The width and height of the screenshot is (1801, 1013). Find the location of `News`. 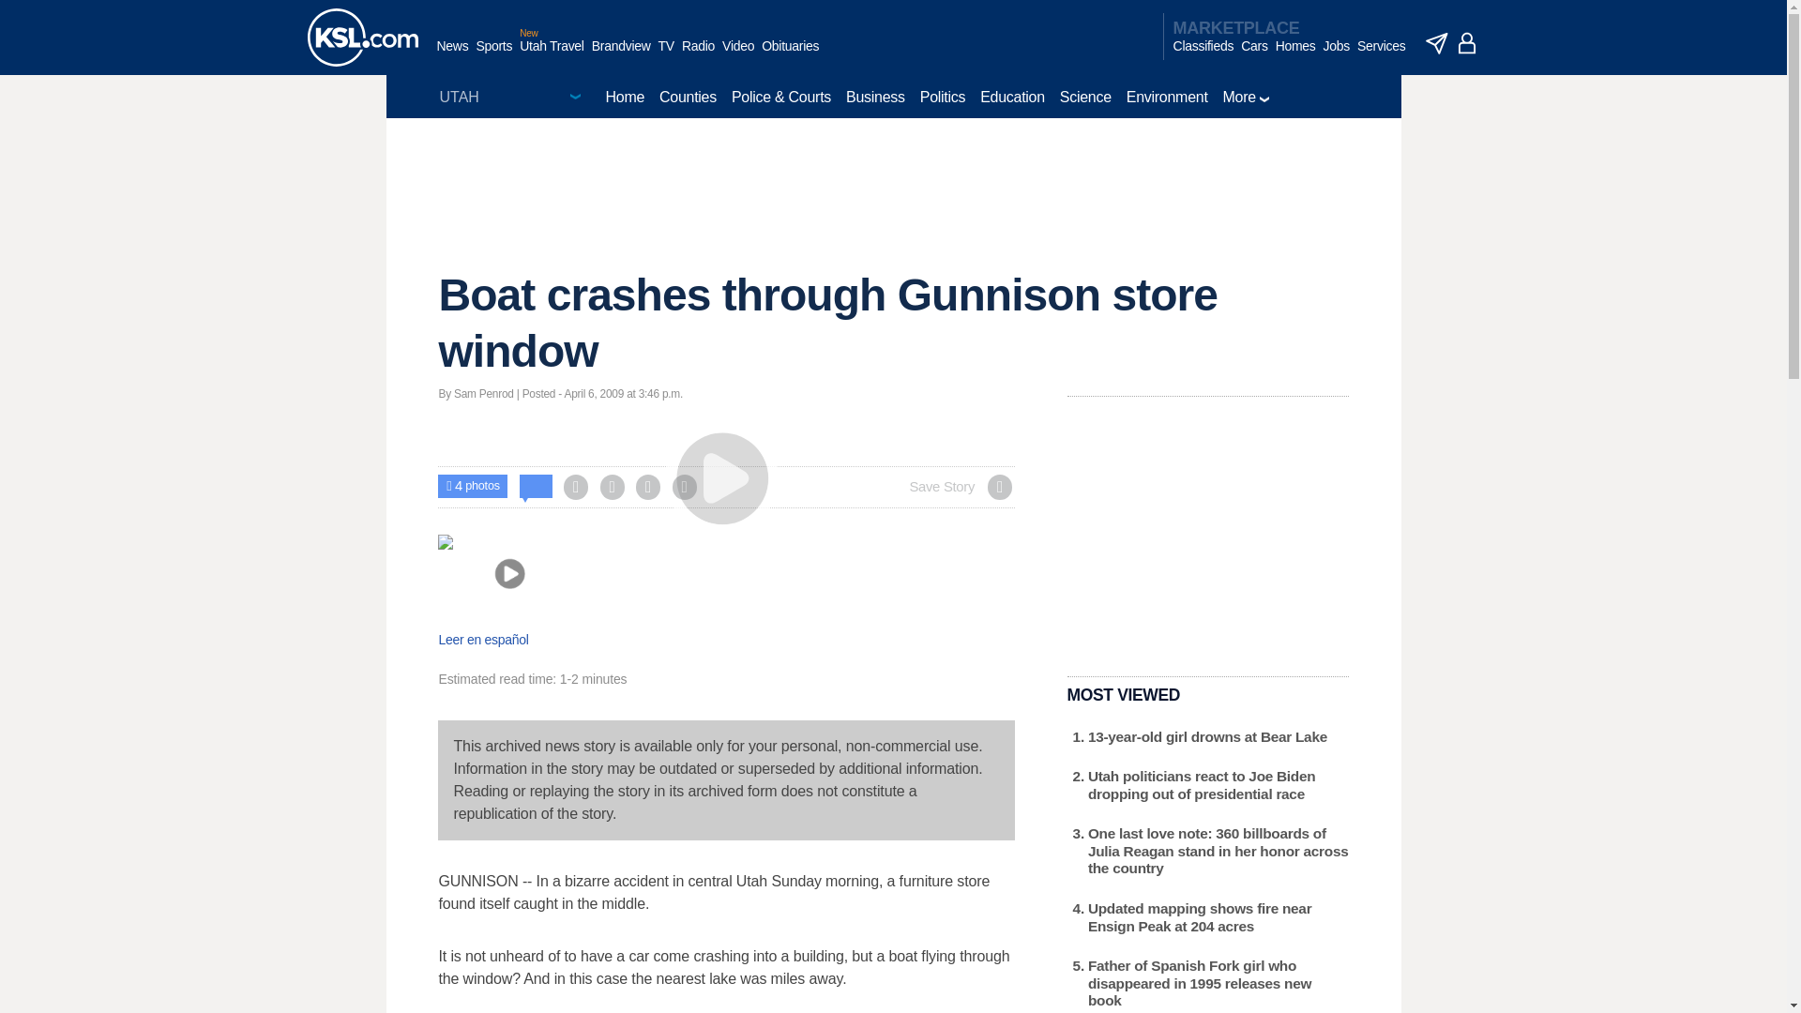

News is located at coordinates (452, 55).